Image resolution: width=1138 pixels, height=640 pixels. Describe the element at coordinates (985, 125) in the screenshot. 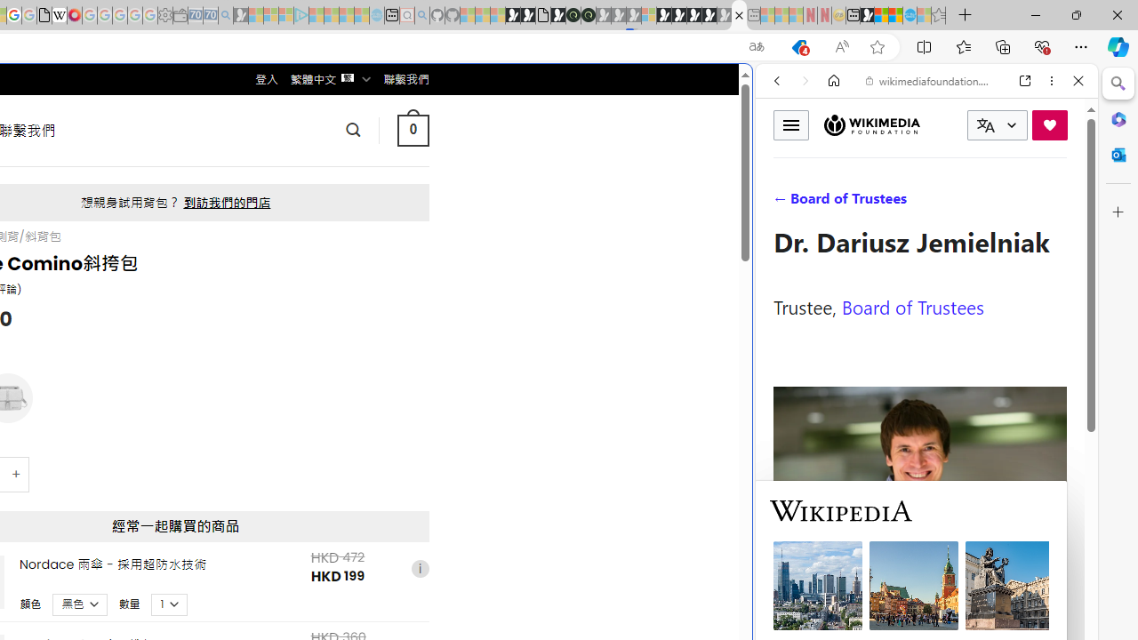

I see `Class: i icon icon-translate language-switcher__icon` at that location.